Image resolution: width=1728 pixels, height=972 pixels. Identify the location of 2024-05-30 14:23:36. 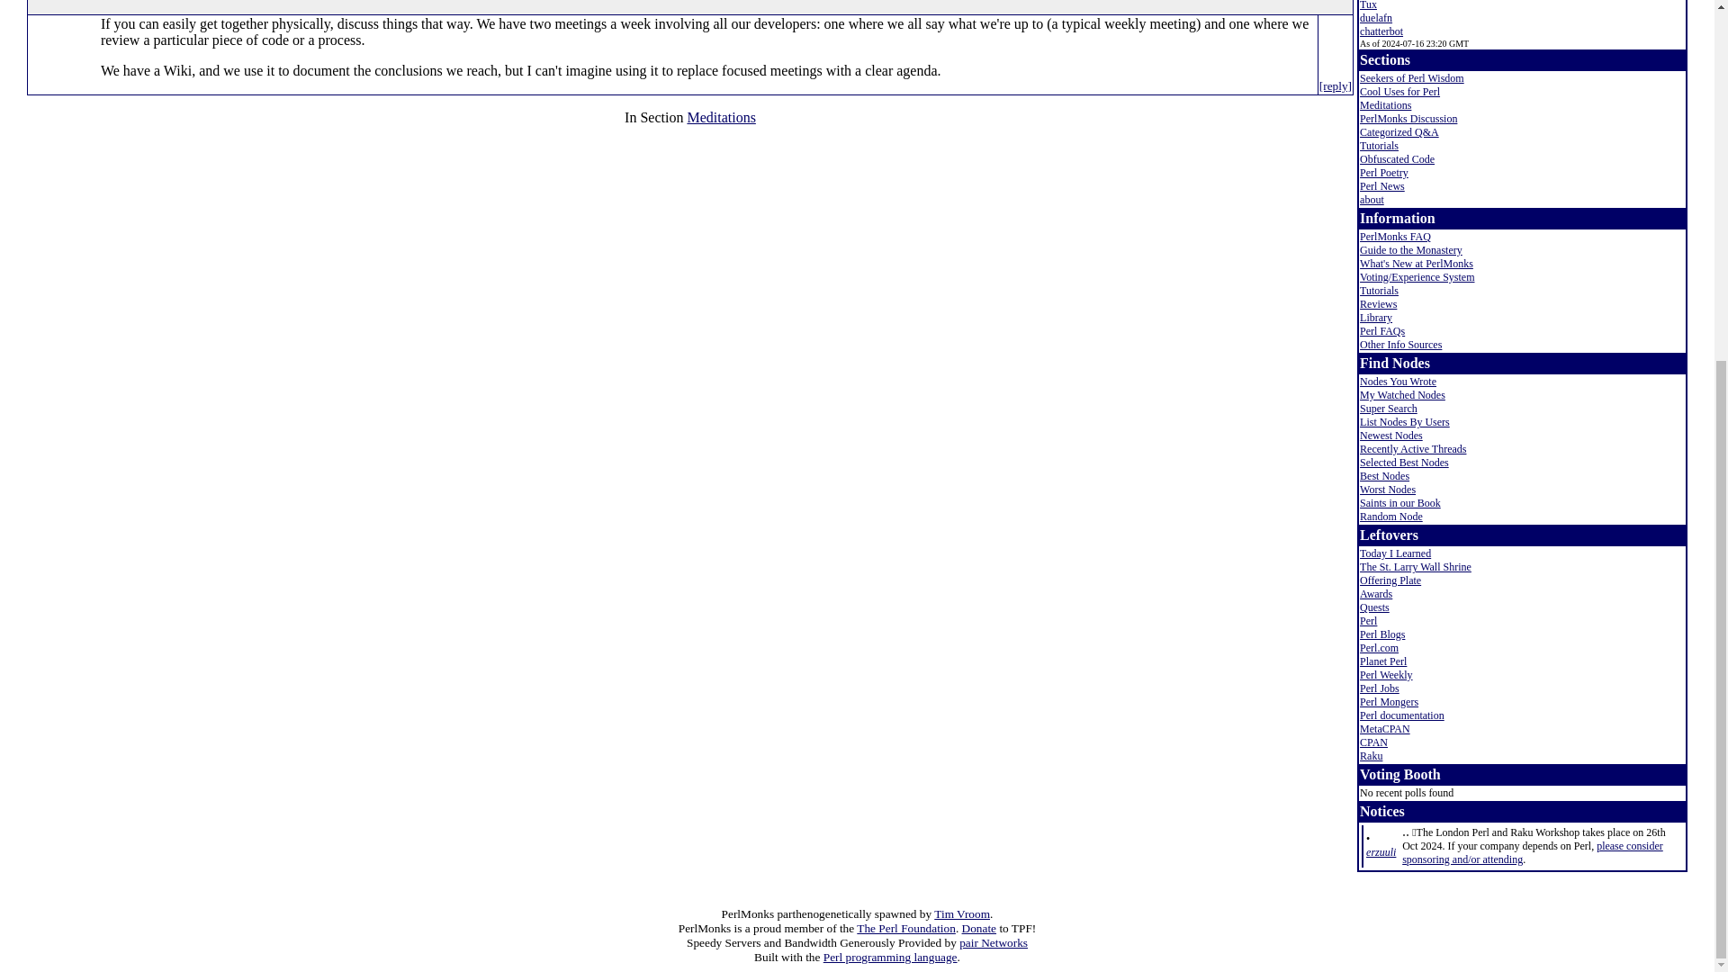
(1381, 851).